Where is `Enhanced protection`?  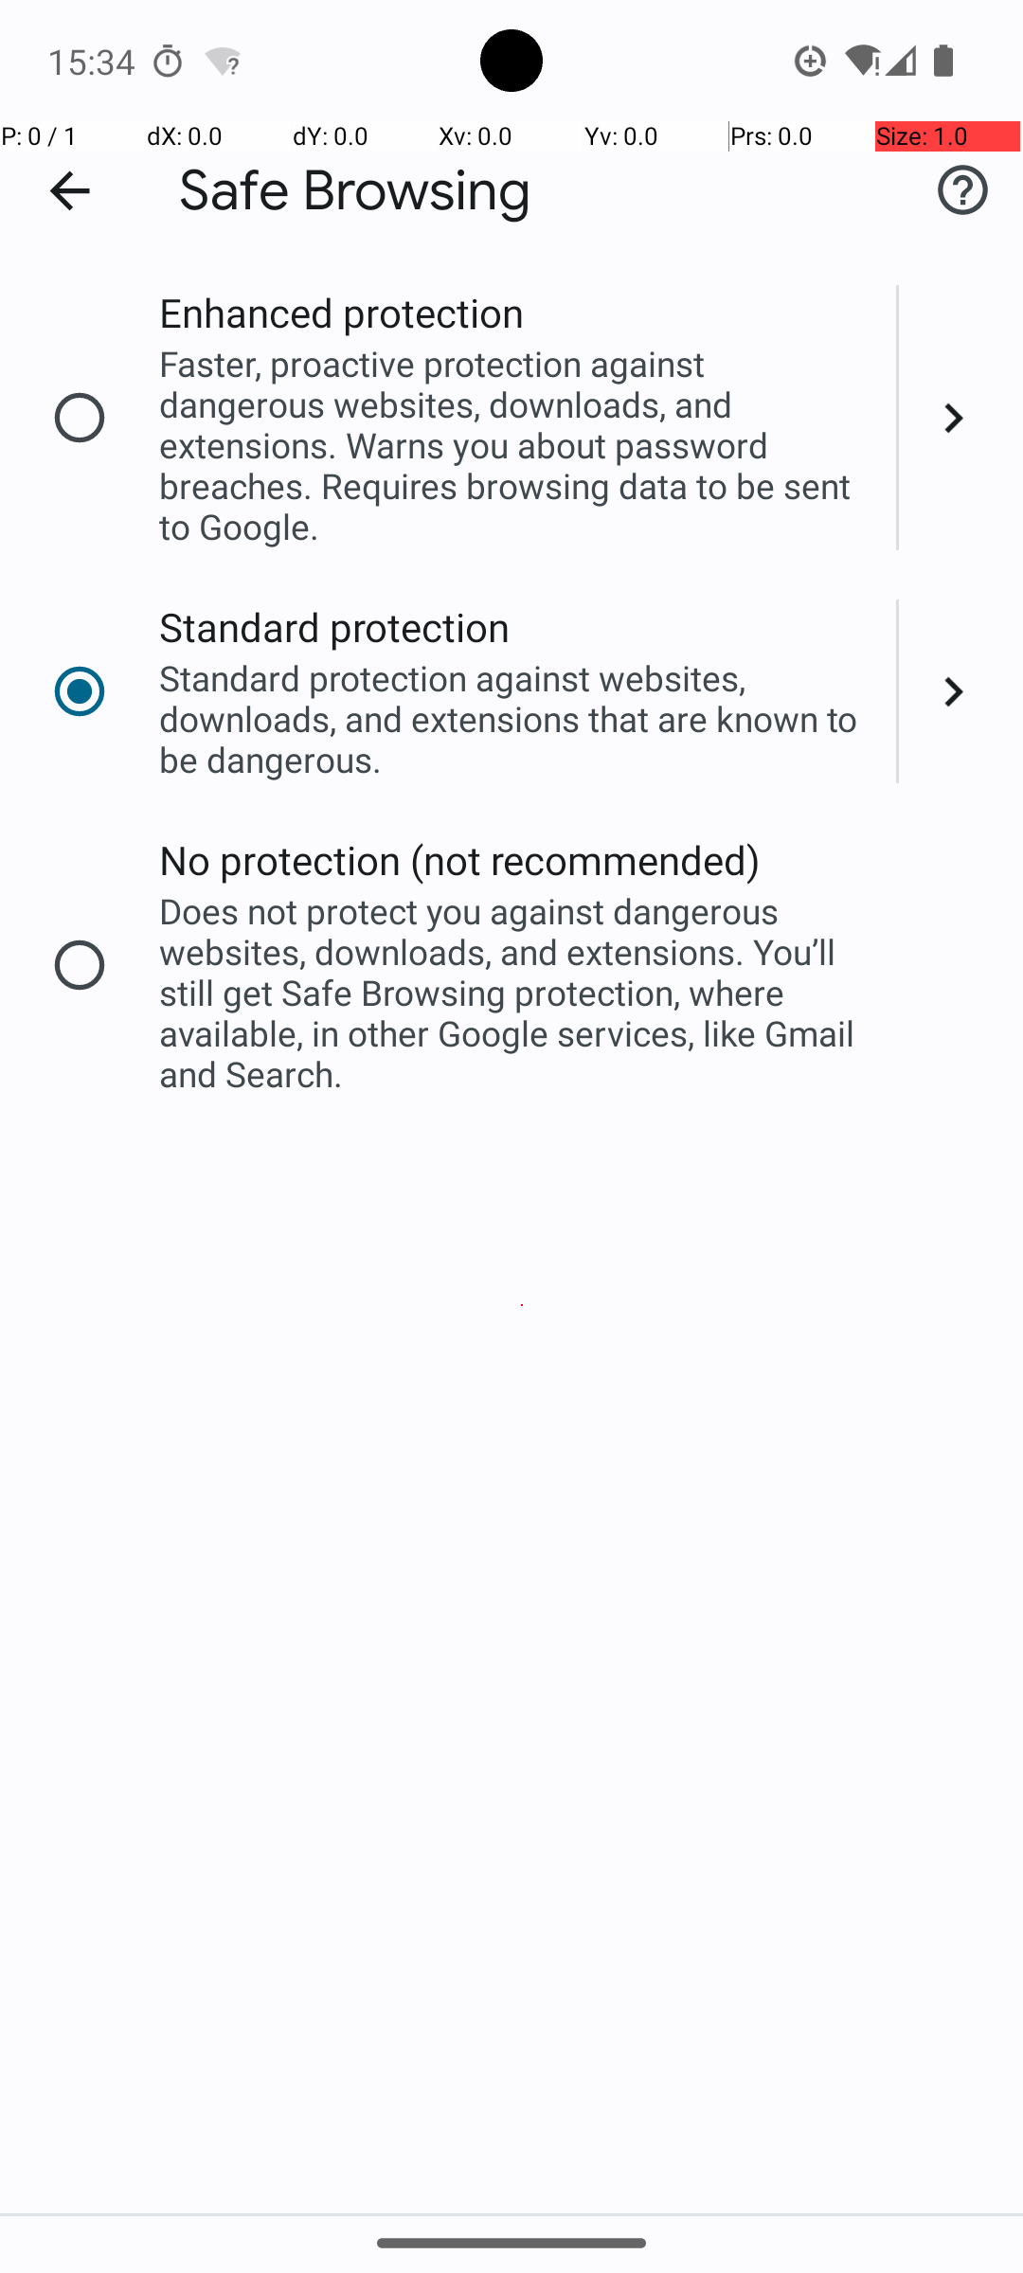
Enhanced protection is located at coordinates (341, 313).